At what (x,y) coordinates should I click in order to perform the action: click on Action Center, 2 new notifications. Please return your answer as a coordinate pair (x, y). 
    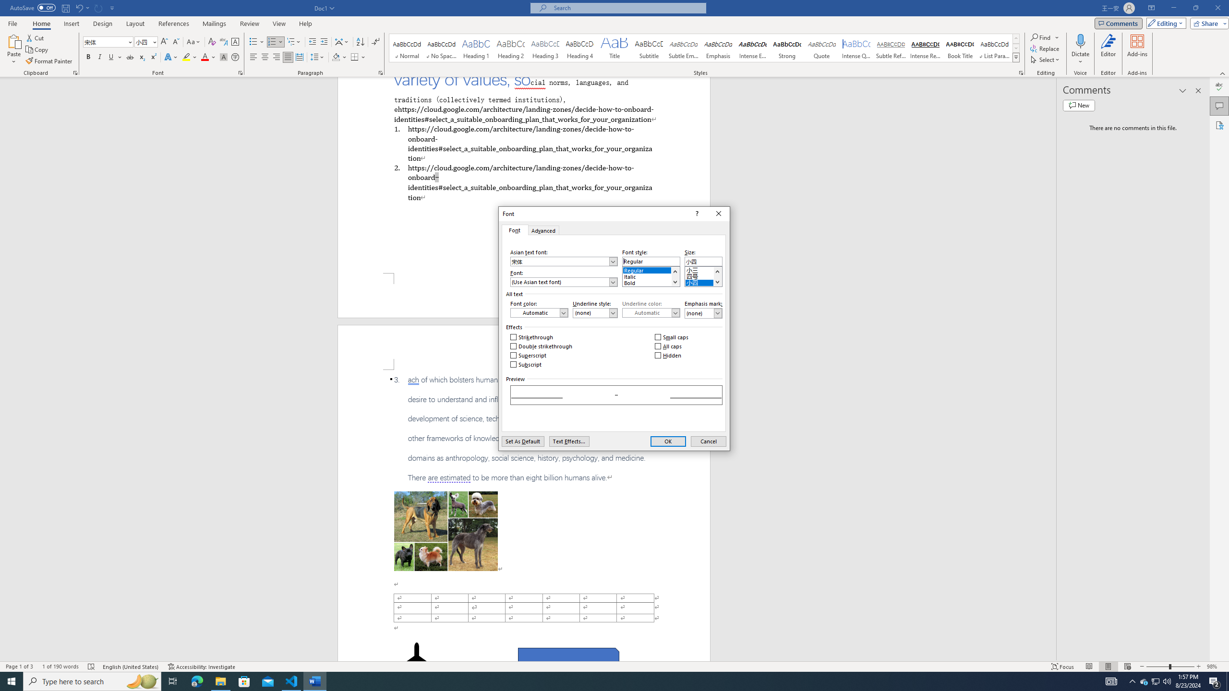
    Looking at the image, I should click on (580, 48).